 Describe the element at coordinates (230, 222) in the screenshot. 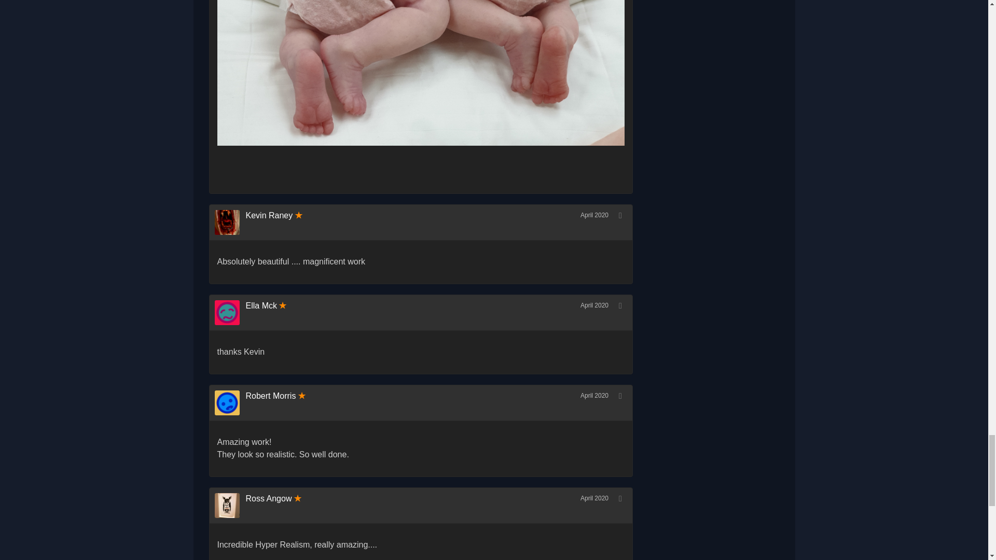

I see `Kevin Raney` at that location.